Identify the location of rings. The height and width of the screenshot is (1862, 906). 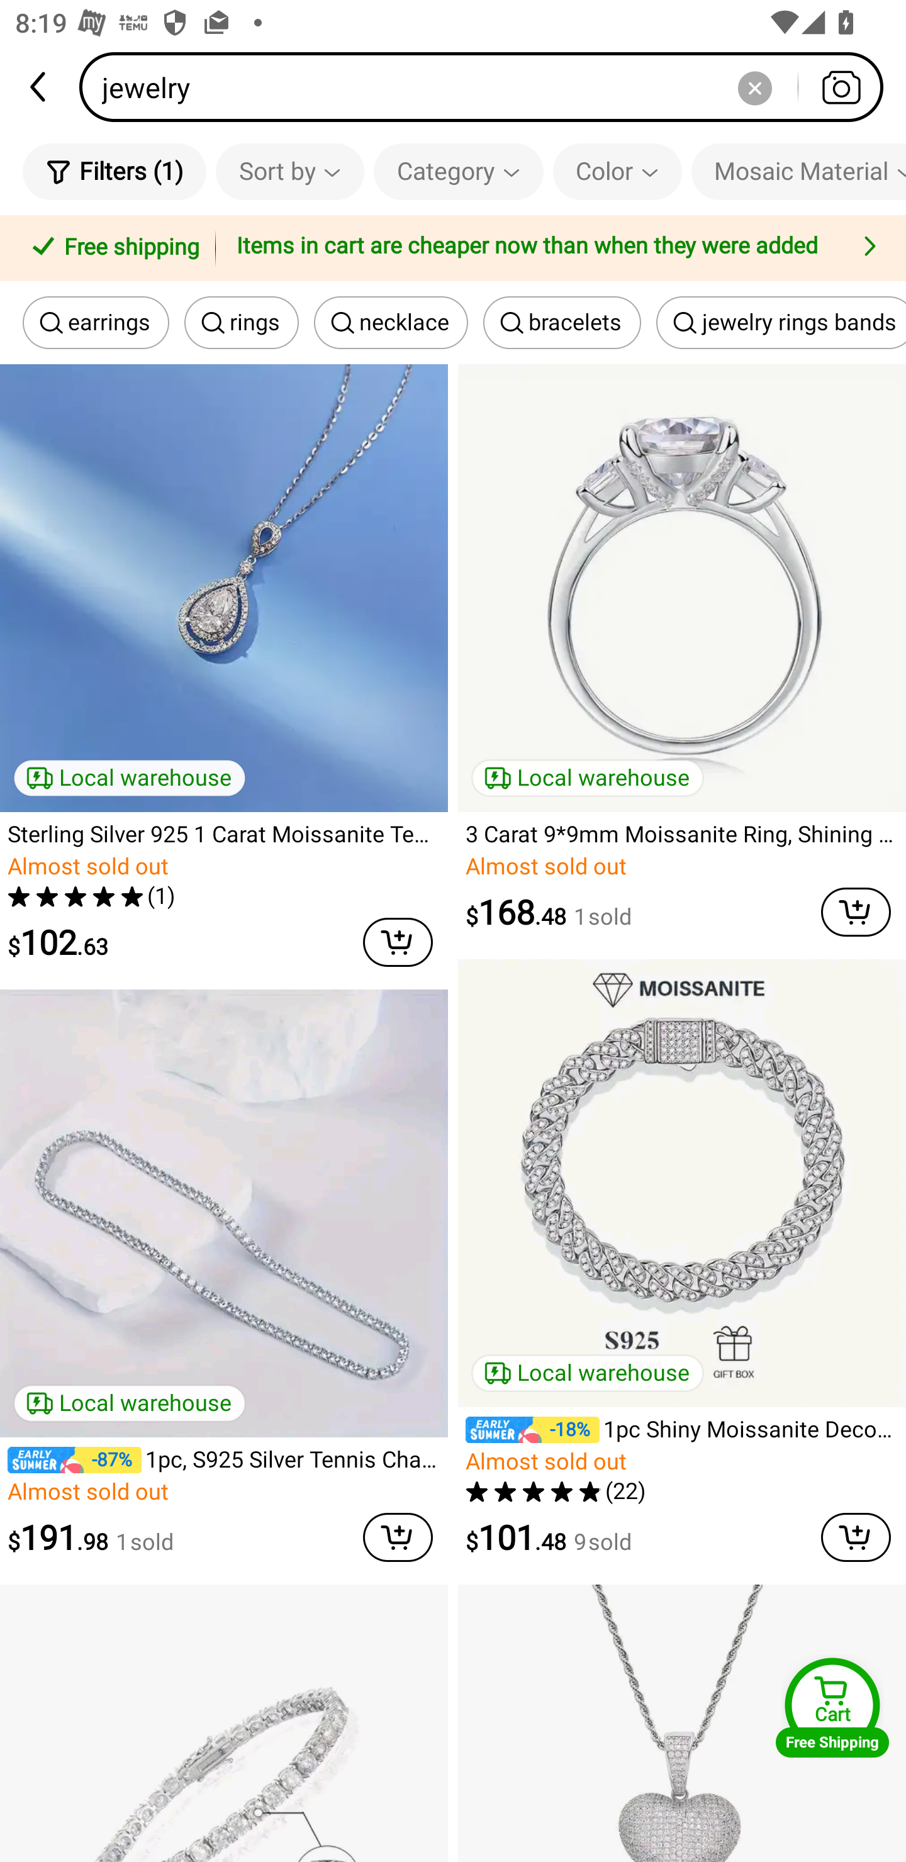
(242, 323).